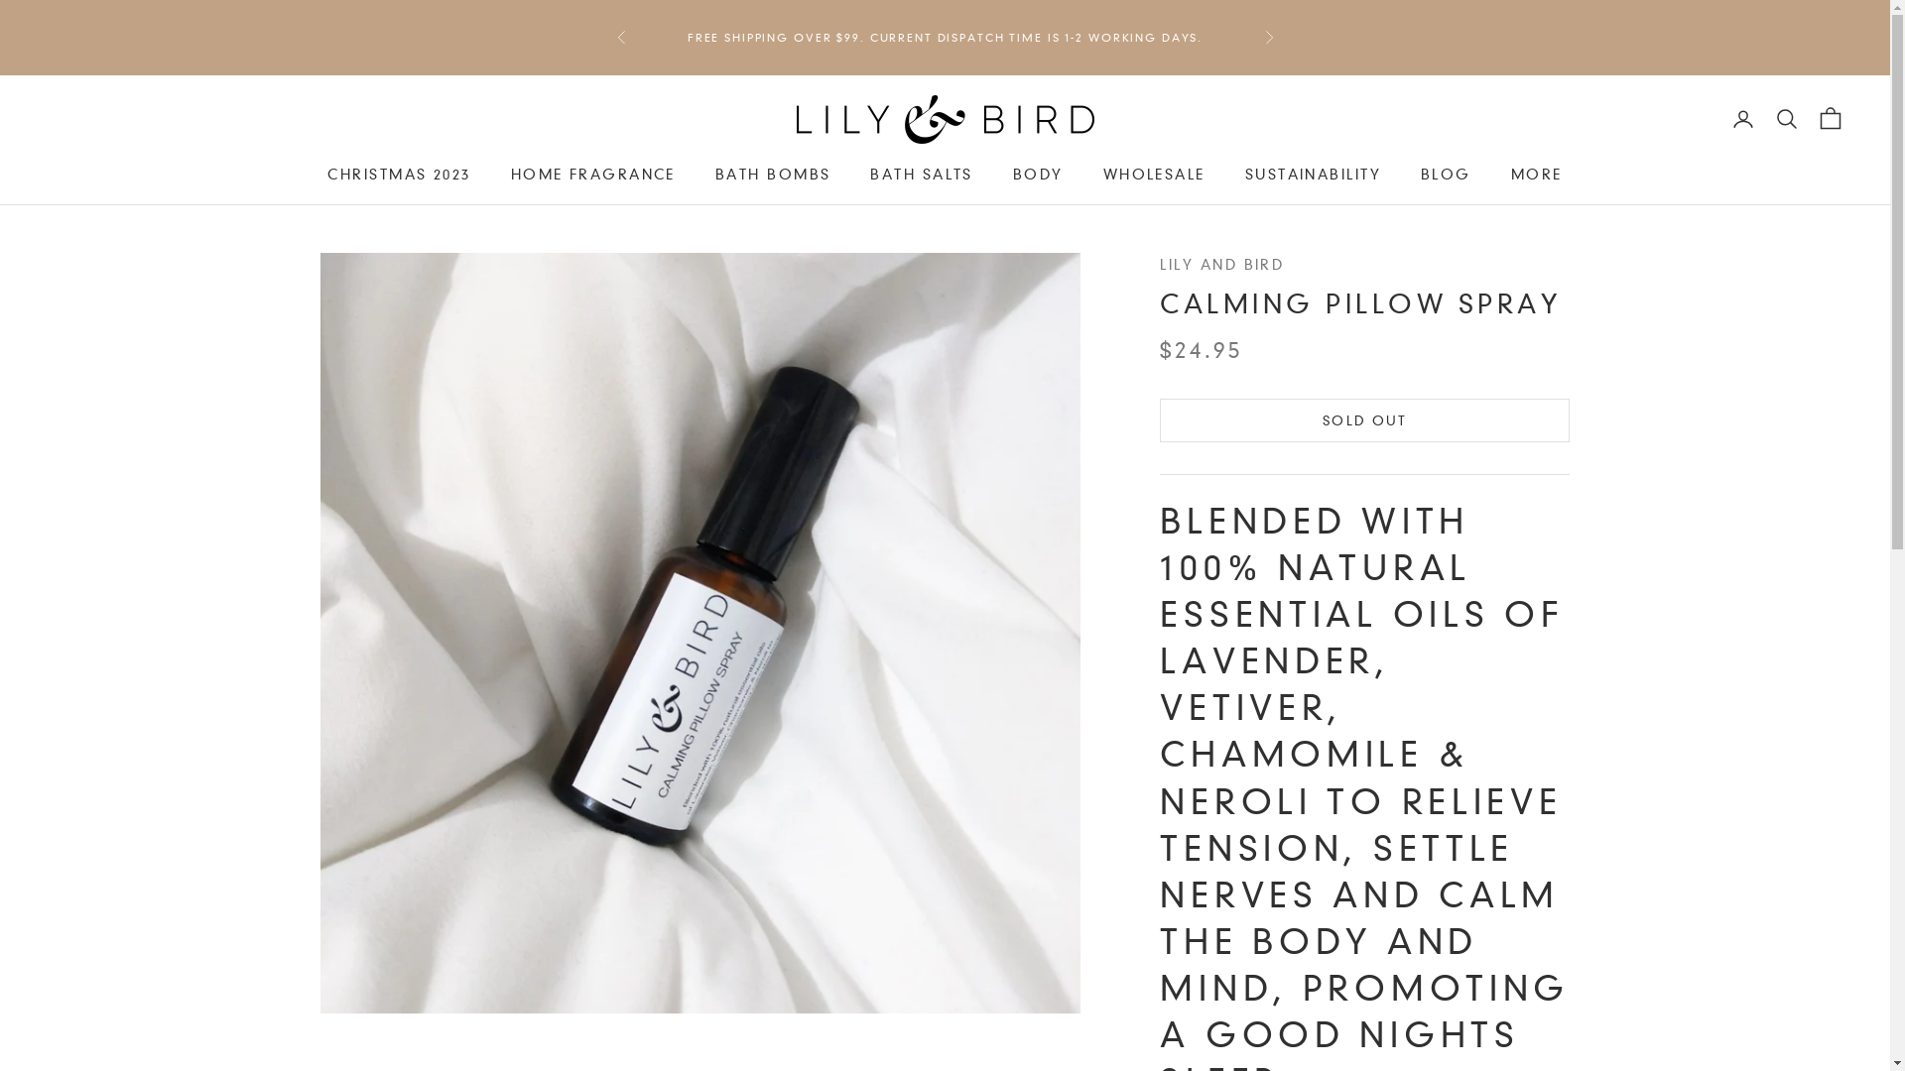 Image resolution: width=1905 pixels, height=1071 pixels. I want to click on HOME FRAGRANCE, so click(593, 175).